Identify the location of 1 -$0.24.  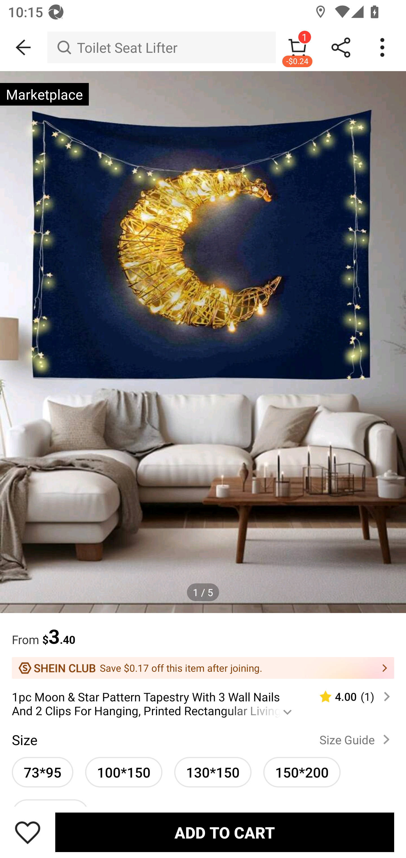
(297, 47).